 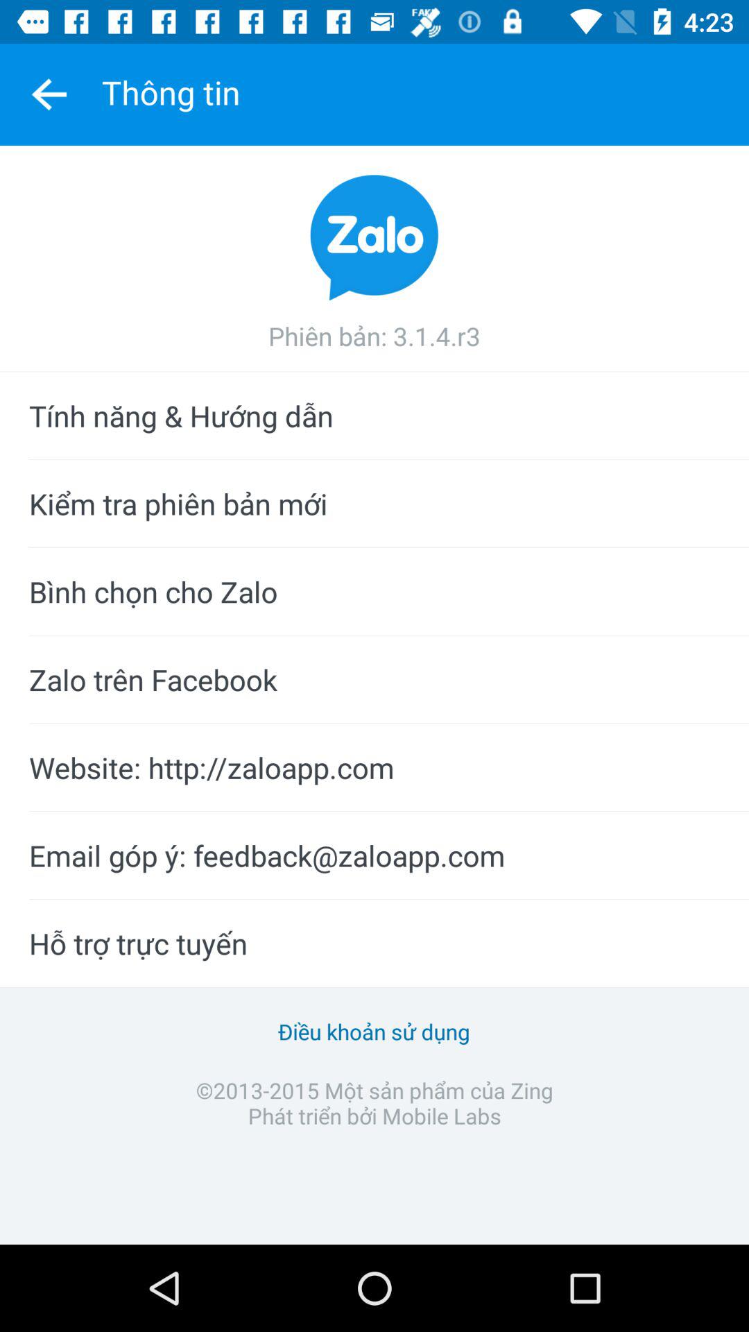 What do you see at coordinates (374, 855) in the screenshot?
I see `turn on icon below the website http zaloapp item` at bounding box center [374, 855].